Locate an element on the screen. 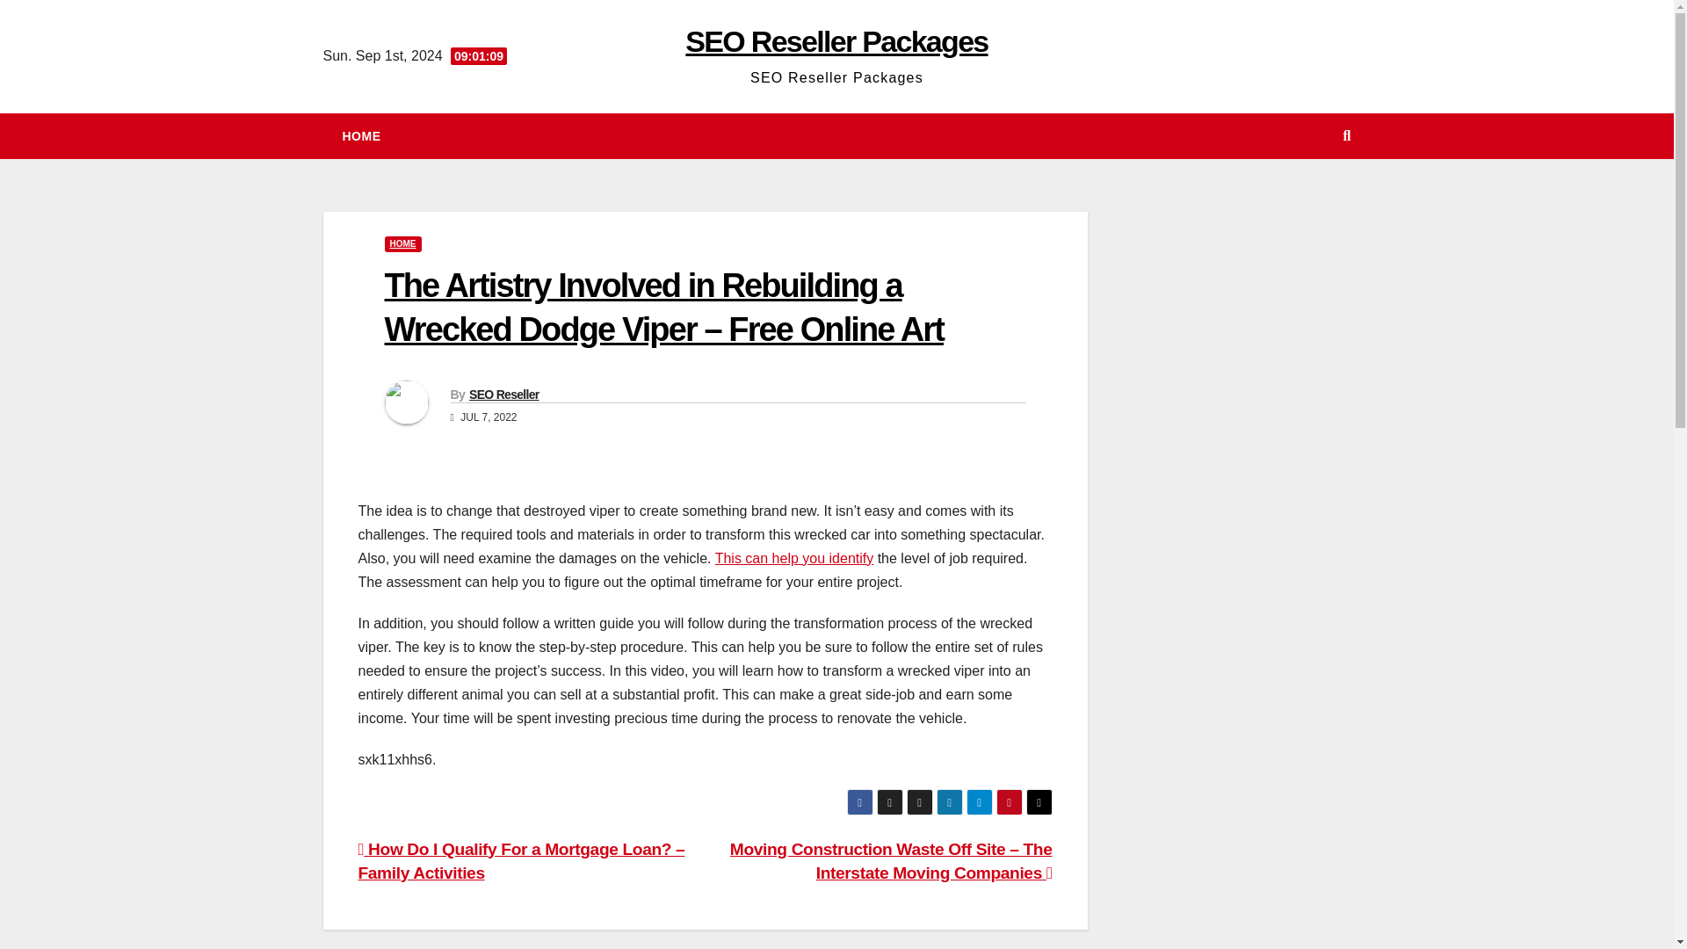 Image resolution: width=1687 pixels, height=949 pixels. This can help you identify is located at coordinates (794, 558).